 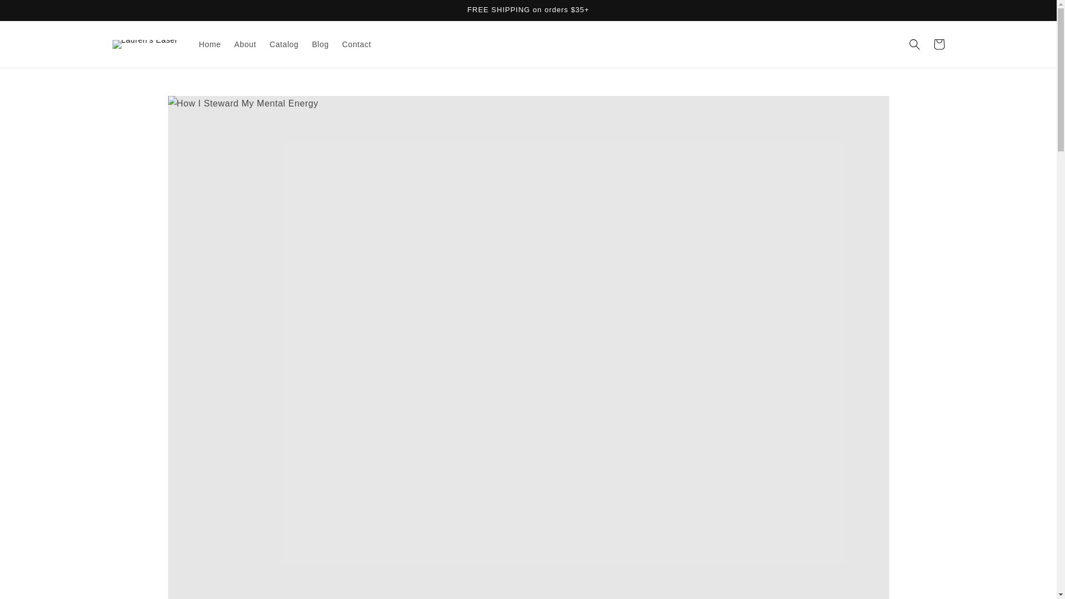 I want to click on Blog, so click(x=319, y=44).